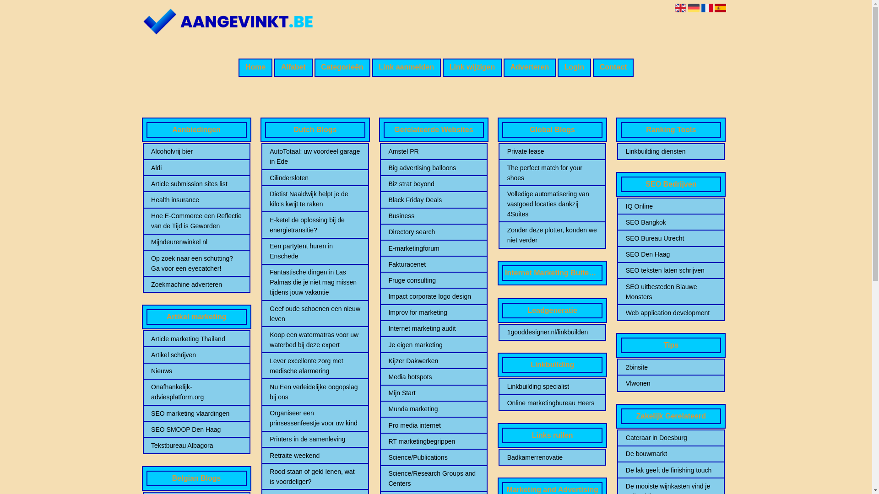  What do you see at coordinates (434, 457) in the screenshot?
I see `Science/Publications` at bounding box center [434, 457].